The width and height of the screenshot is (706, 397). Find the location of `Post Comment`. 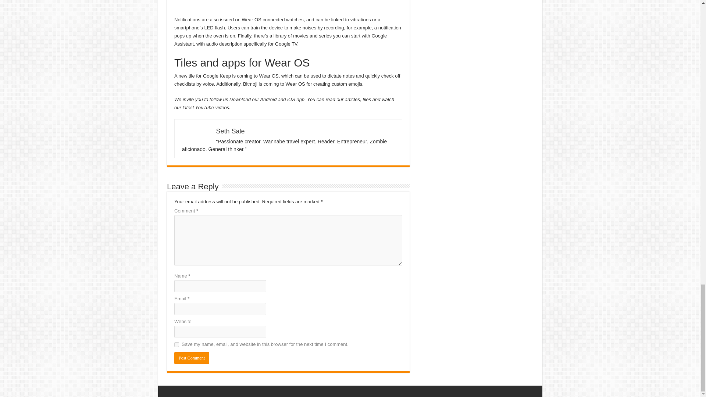

Post Comment is located at coordinates (192, 358).